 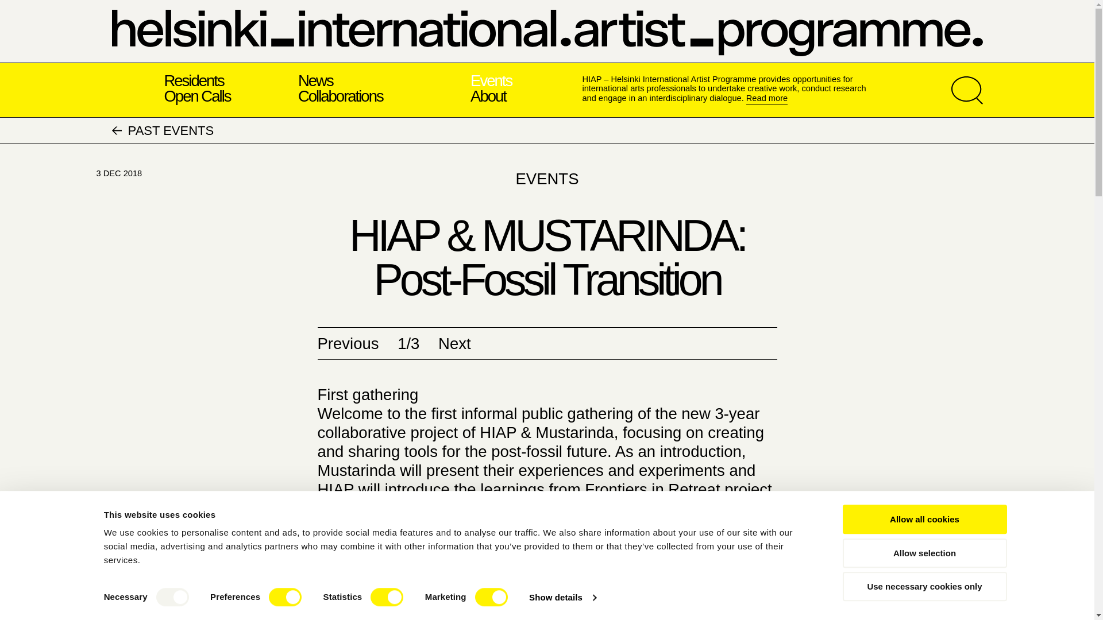 What do you see at coordinates (924, 519) in the screenshot?
I see `Allow all cookies` at bounding box center [924, 519].